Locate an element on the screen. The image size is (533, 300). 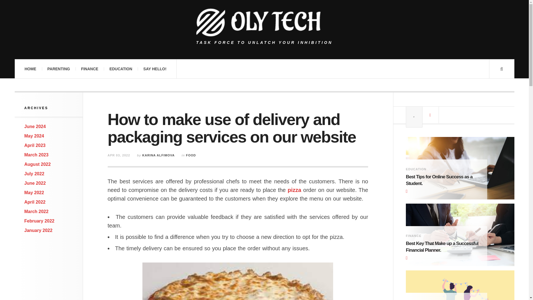
EDUCATION is located at coordinates (120, 69).